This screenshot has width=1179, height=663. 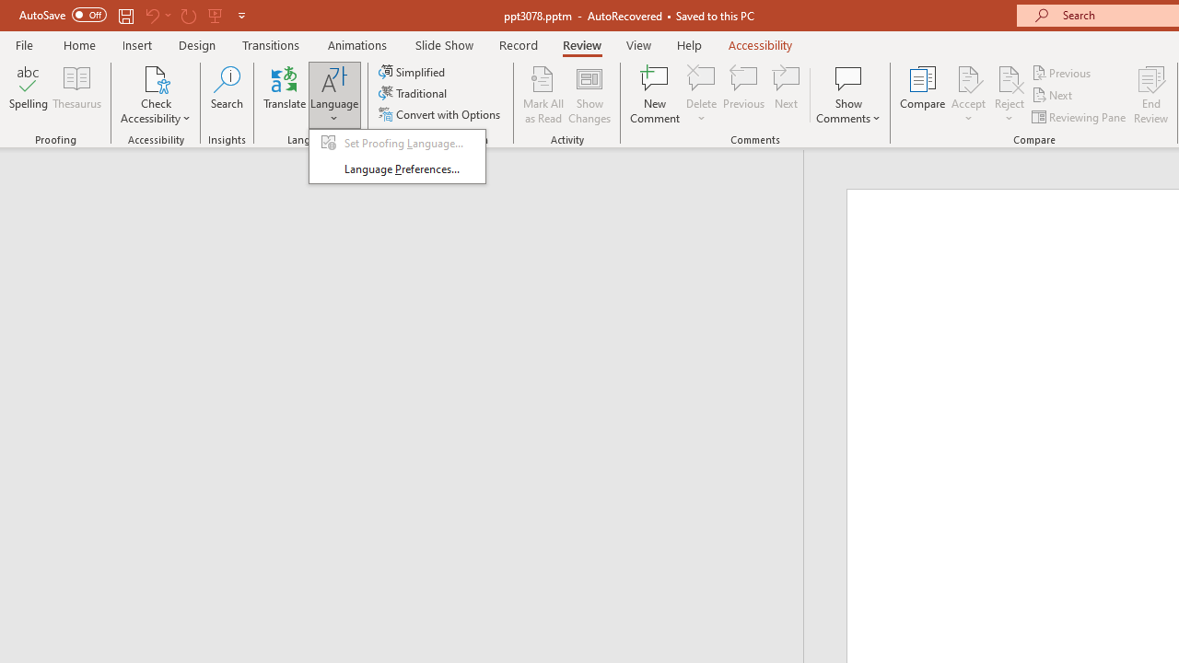 I want to click on Accept, so click(x=968, y=94).